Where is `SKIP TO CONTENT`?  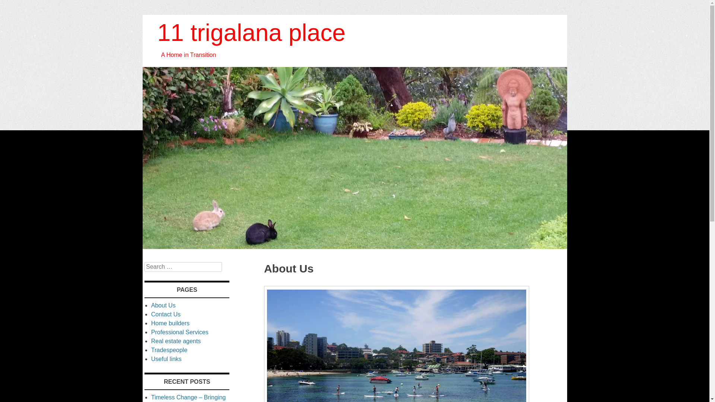
SKIP TO CONTENT is located at coordinates (172, 258).